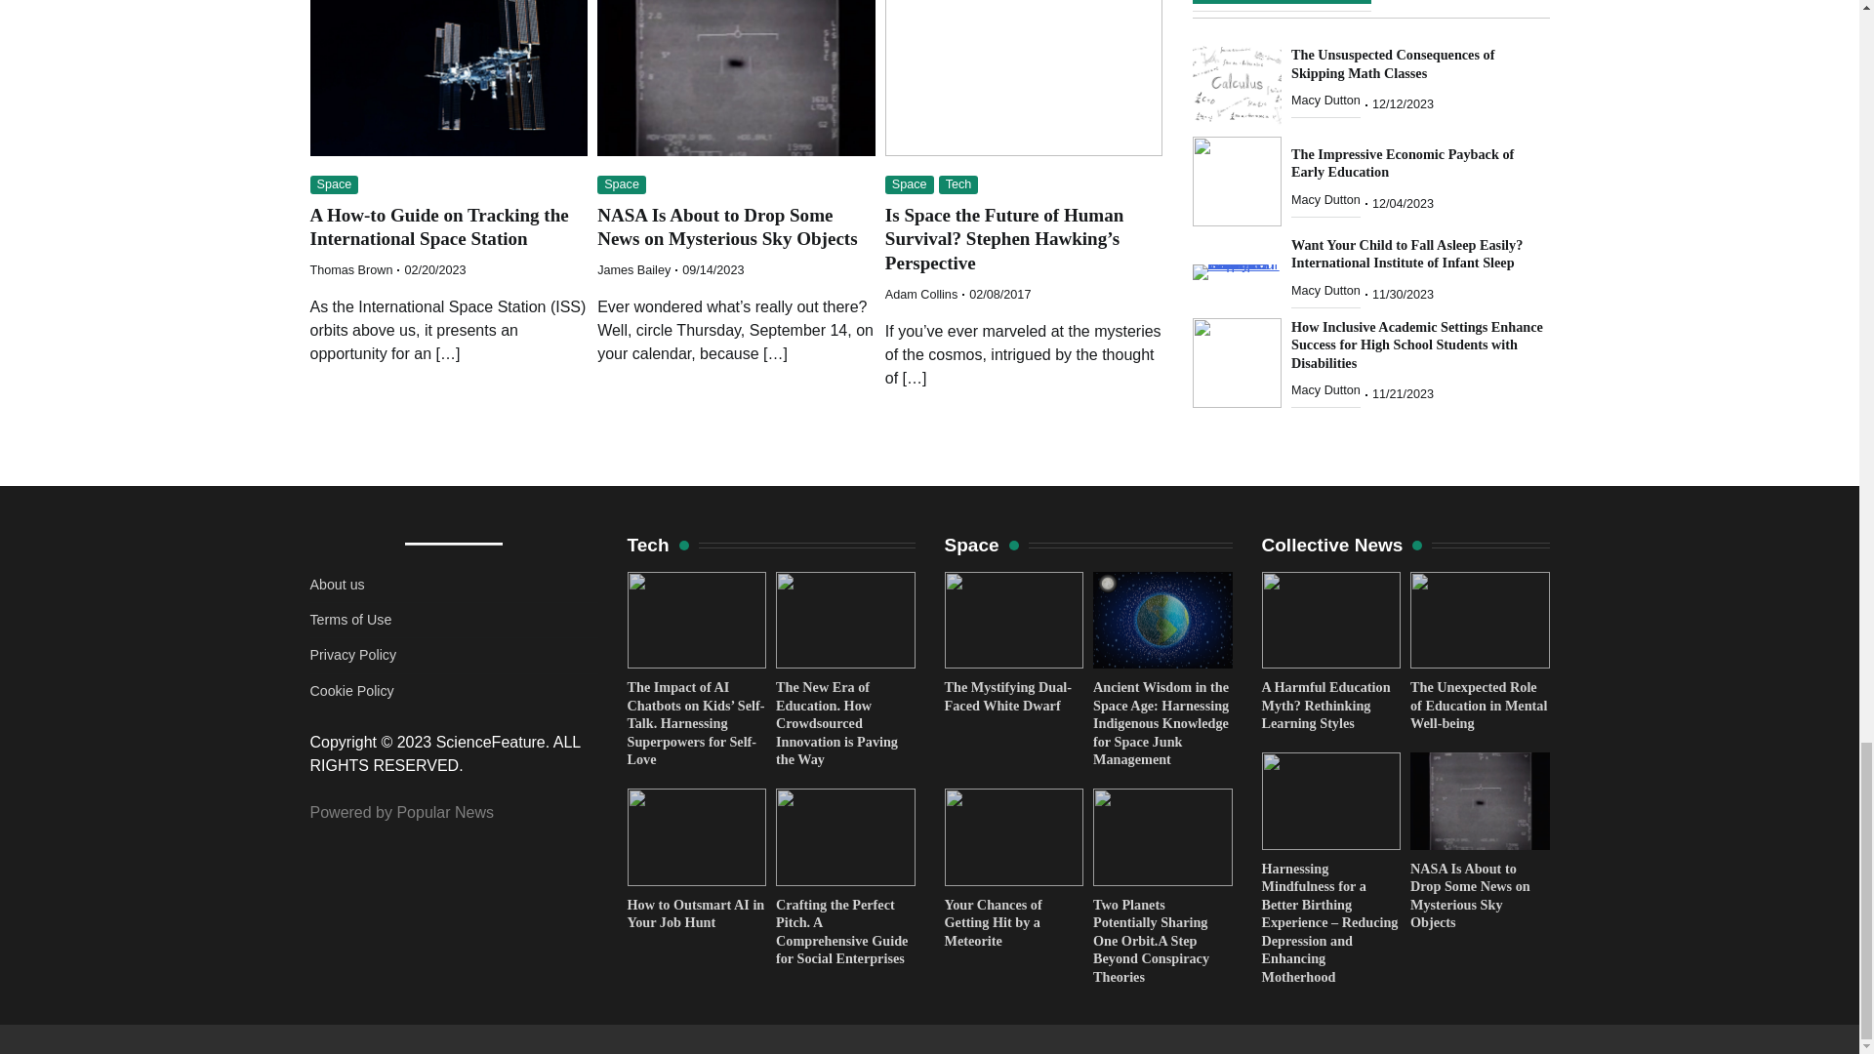  What do you see at coordinates (726, 226) in the screenshot?
I see `NASA Is About to Drop Some News on Mysterious Sky Objects` at bounding box center [726, 226].